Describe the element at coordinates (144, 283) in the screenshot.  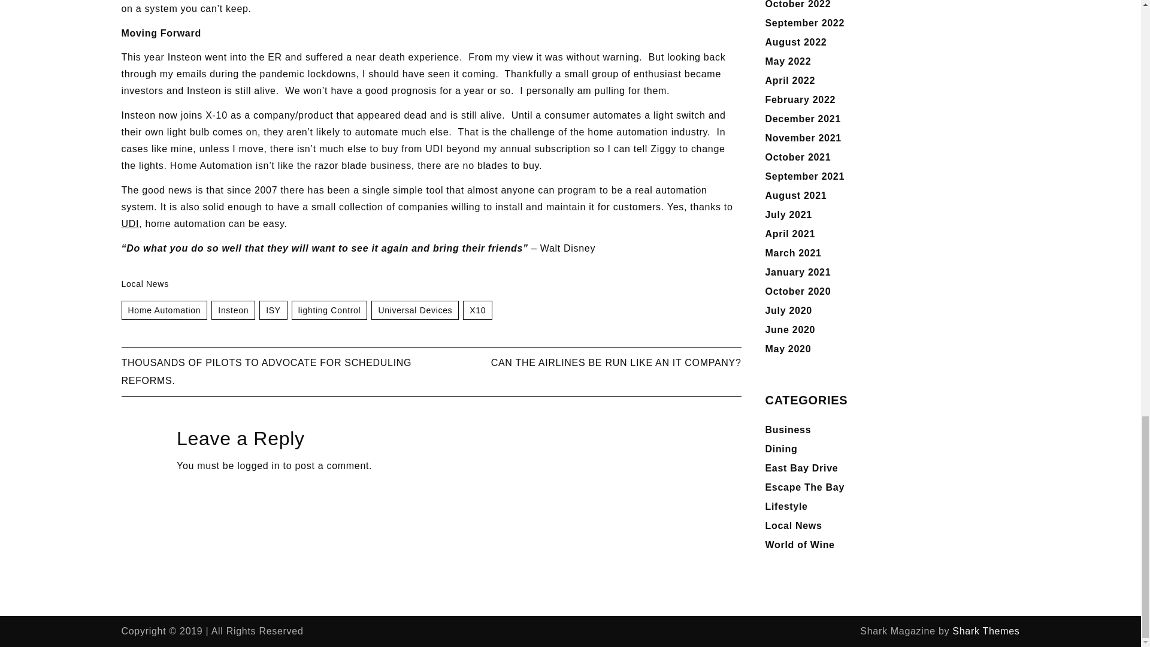
I see `Local News` at that location.